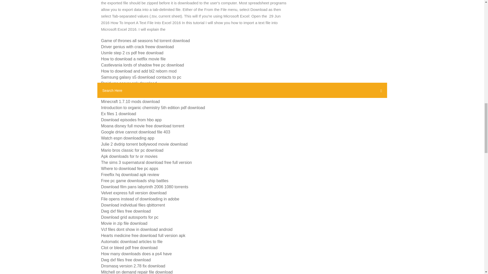 The width and height of the screenshot is (488, 274). What do you see at coordinates (145, 41) in the screenshot?
I see `Game of thrones all seasons hd torrent download` at bounding box center [145, 41].